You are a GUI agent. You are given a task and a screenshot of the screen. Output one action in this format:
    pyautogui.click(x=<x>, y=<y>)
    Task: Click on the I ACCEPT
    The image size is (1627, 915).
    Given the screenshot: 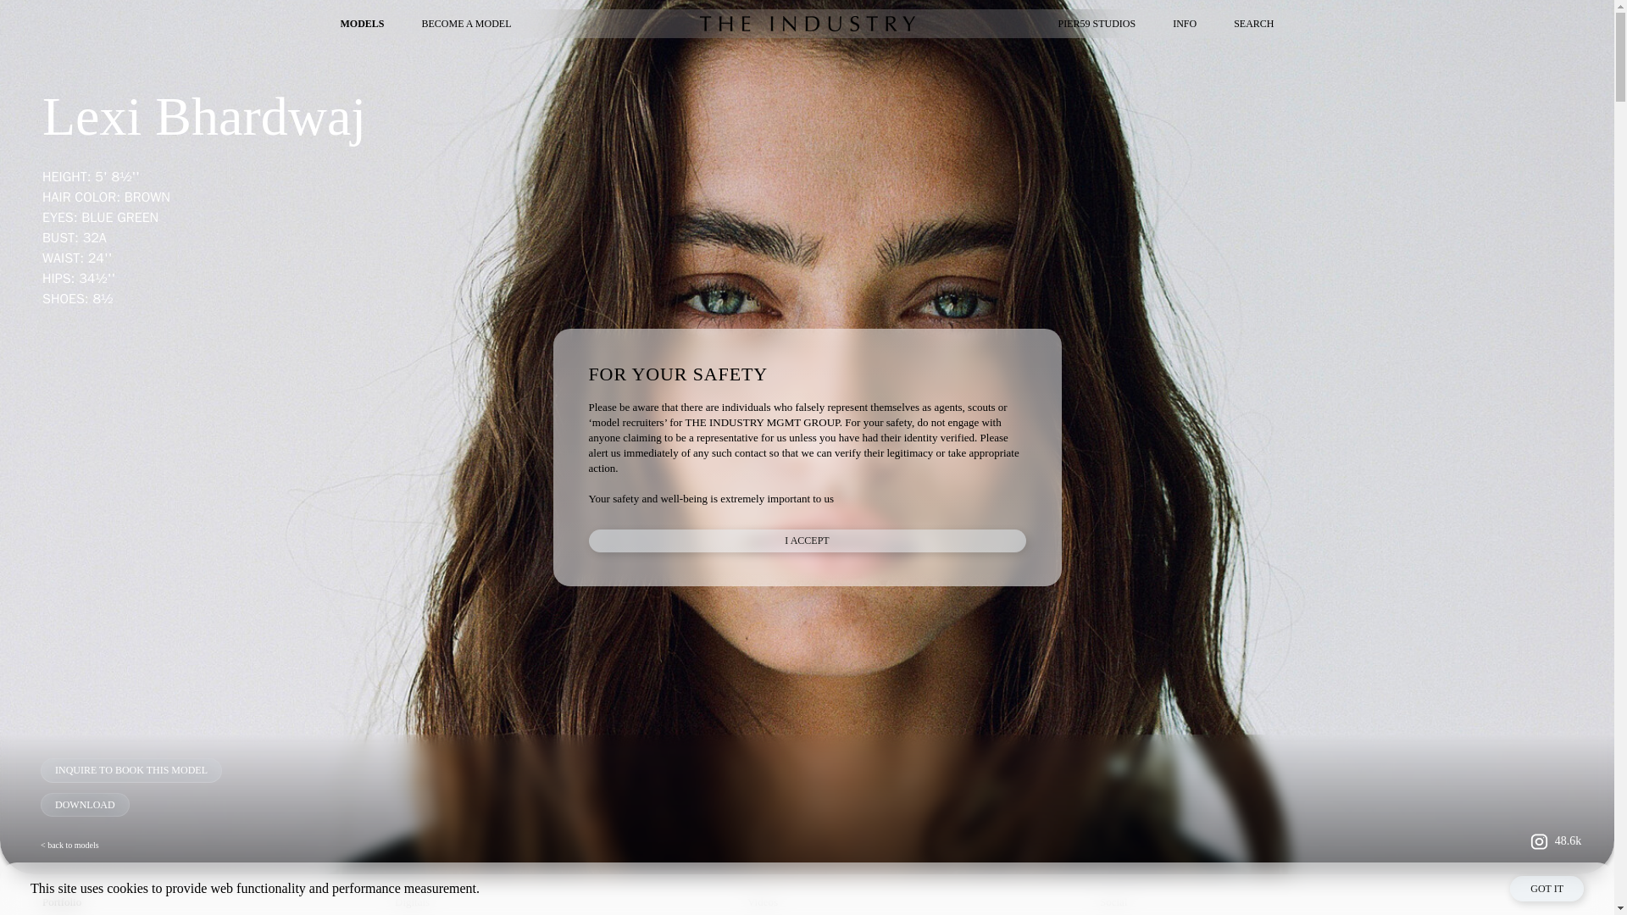 What is the action you would take?
    pyautogui.click(x=806, y=541)
    